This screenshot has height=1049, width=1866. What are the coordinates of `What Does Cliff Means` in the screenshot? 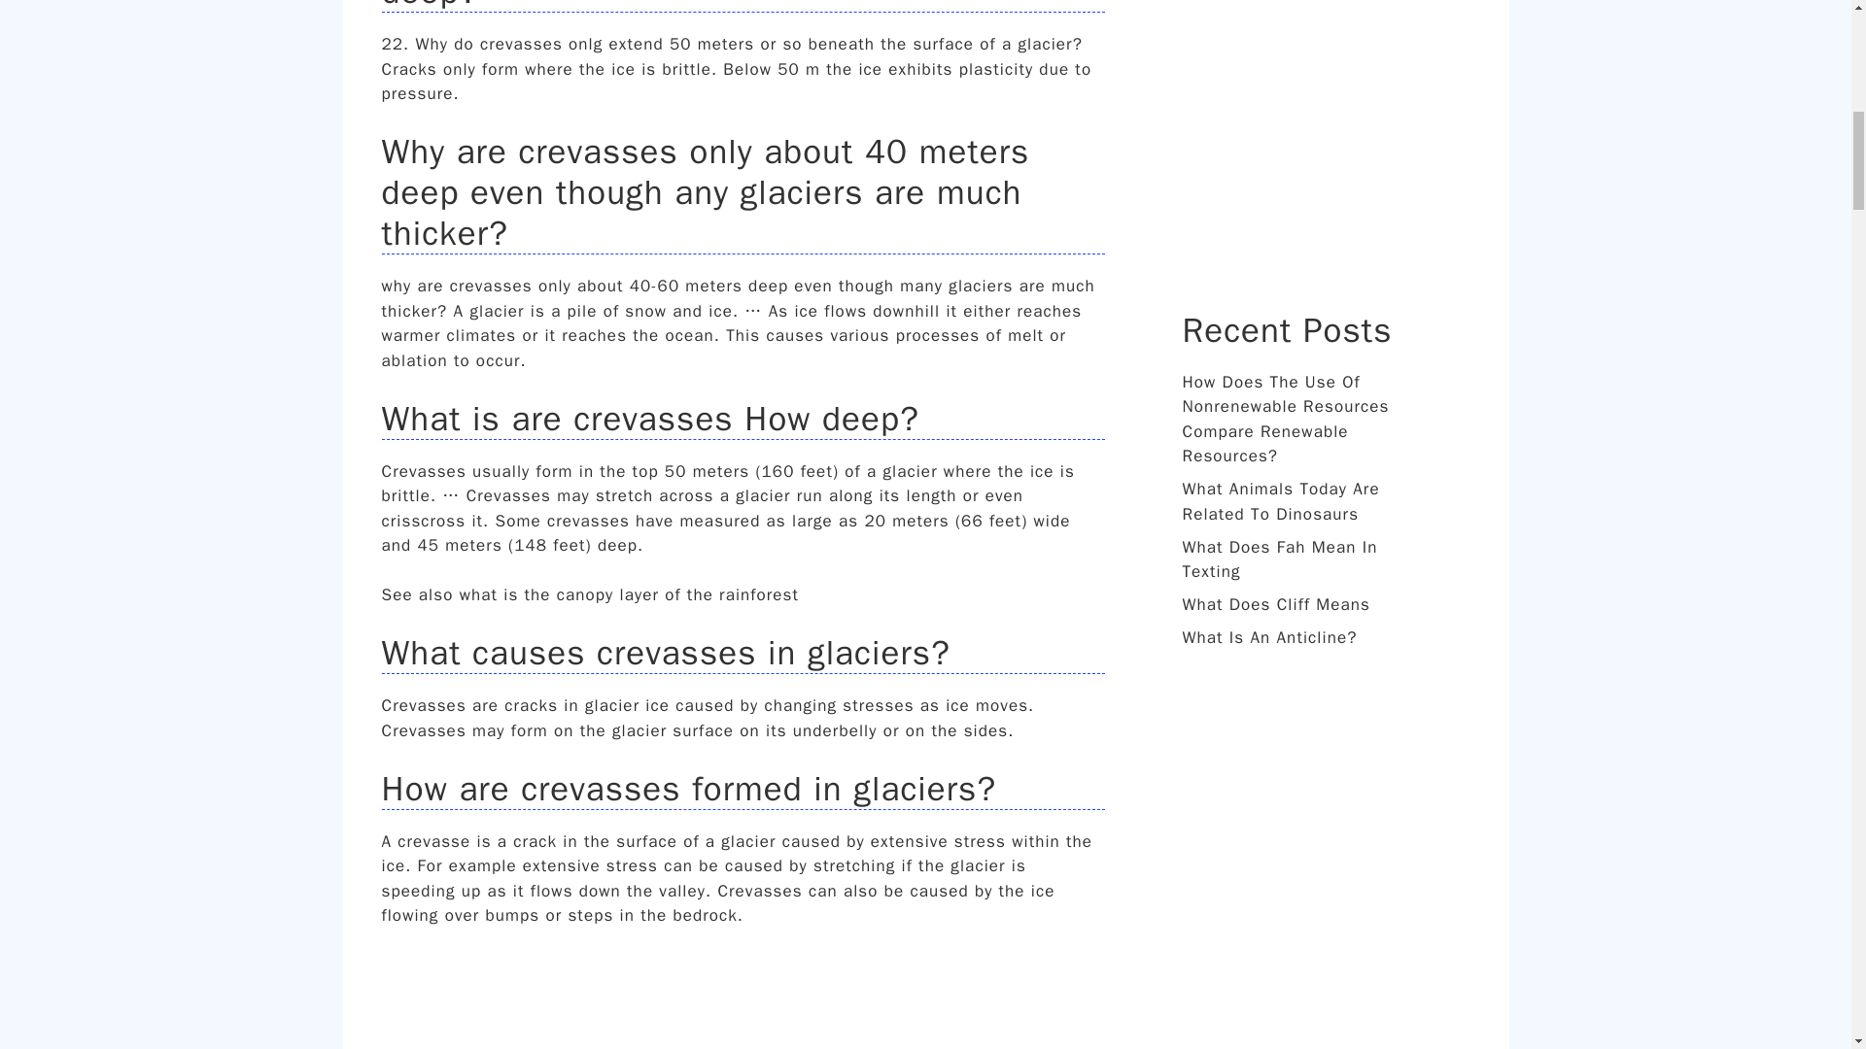 It's located at (1275, 604).